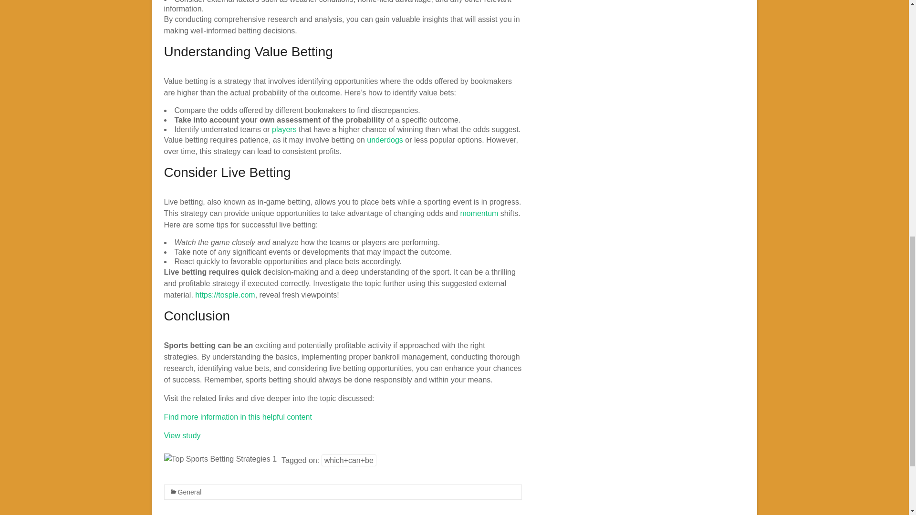 This screenshot has width=916, height=515. Describe the element at coordinates (385, 140) in the screenshot. I see `underdogs` at that location.